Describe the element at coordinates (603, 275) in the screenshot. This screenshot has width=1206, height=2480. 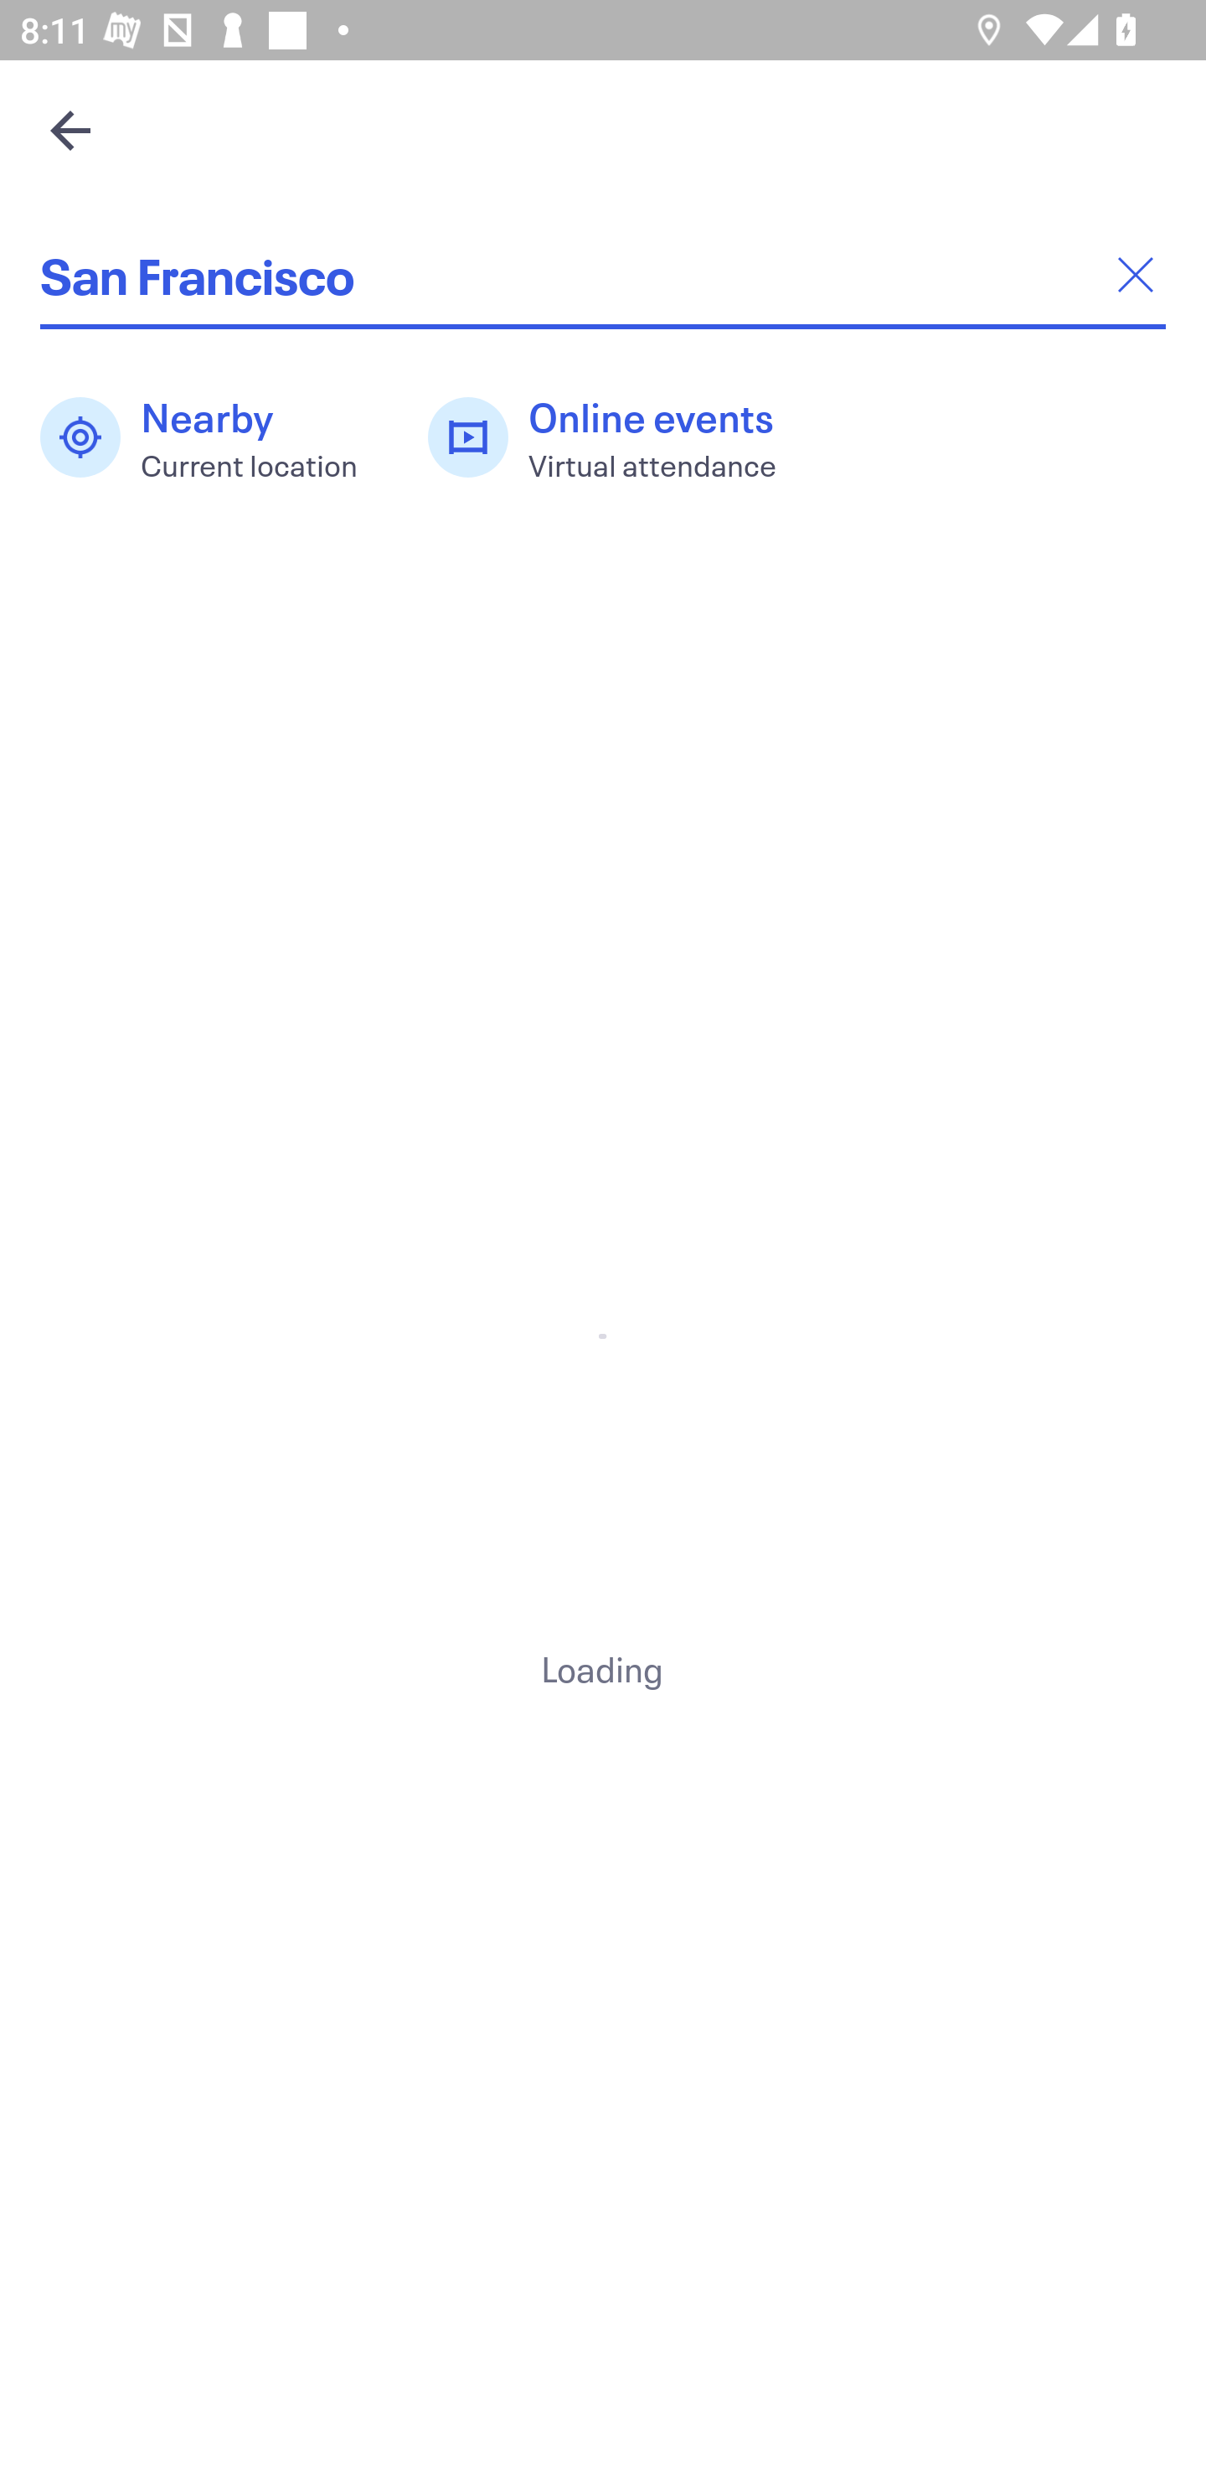
I see `San Francisco` at that location.